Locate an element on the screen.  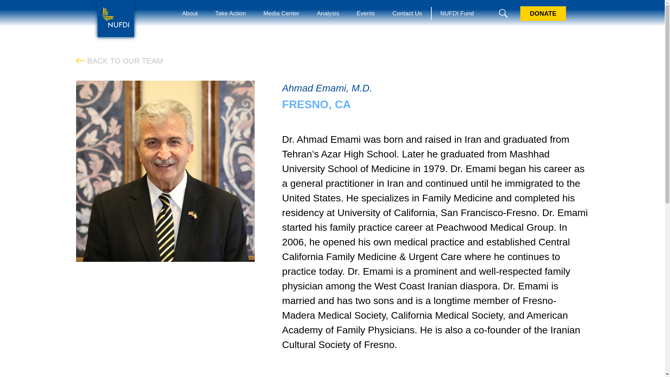
DONATE is located at coordinates (543, 14).